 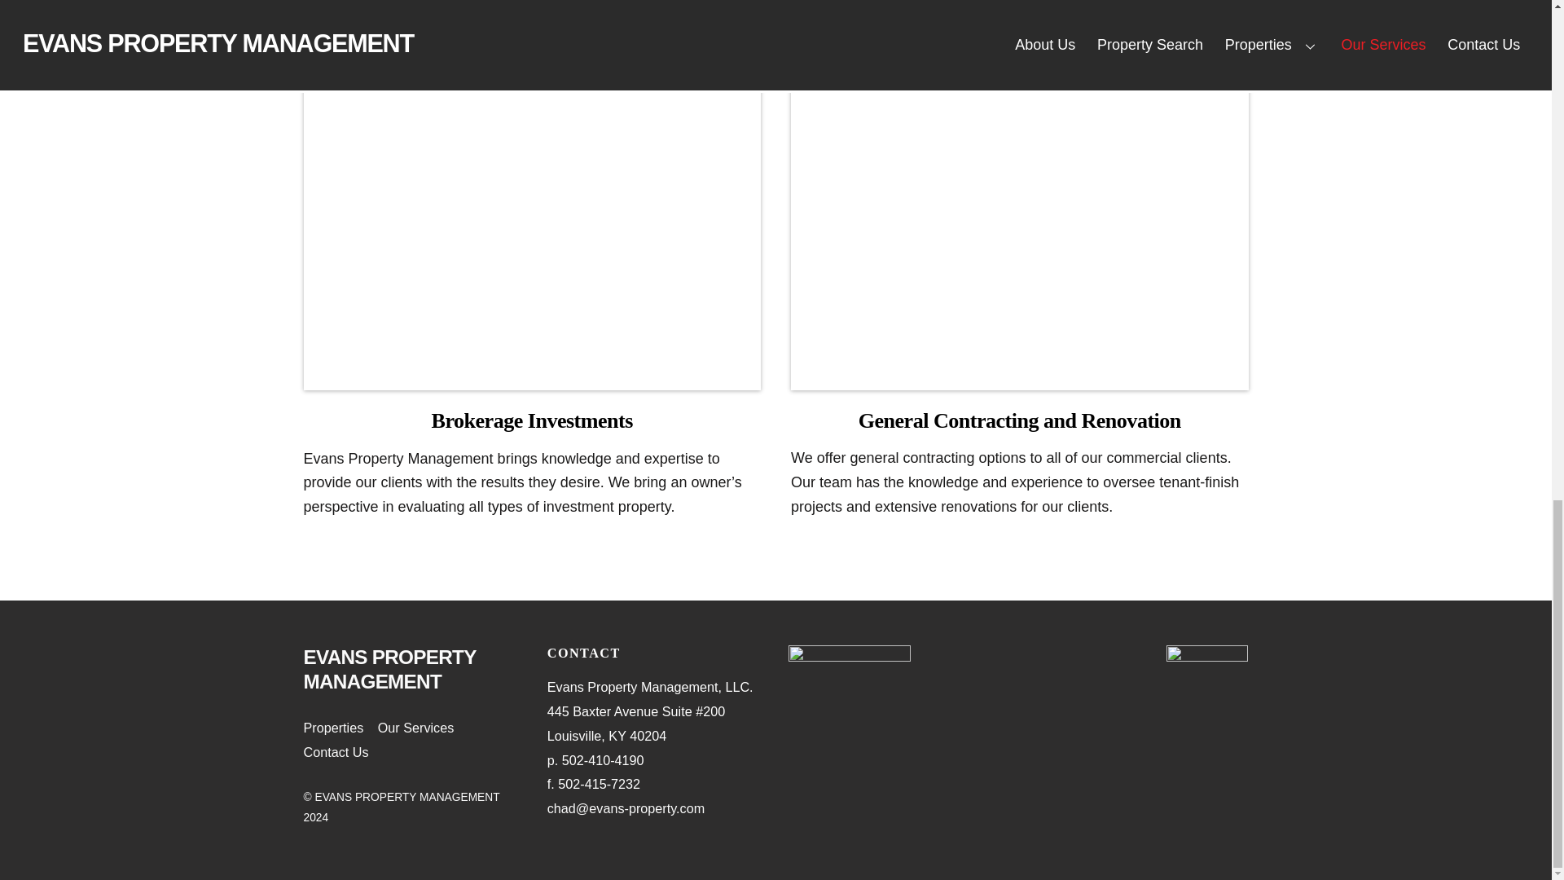 What do you see at coordinates (336, 751) in the screenshot?
I see `Contact Us` at bounding box center [336, 751].